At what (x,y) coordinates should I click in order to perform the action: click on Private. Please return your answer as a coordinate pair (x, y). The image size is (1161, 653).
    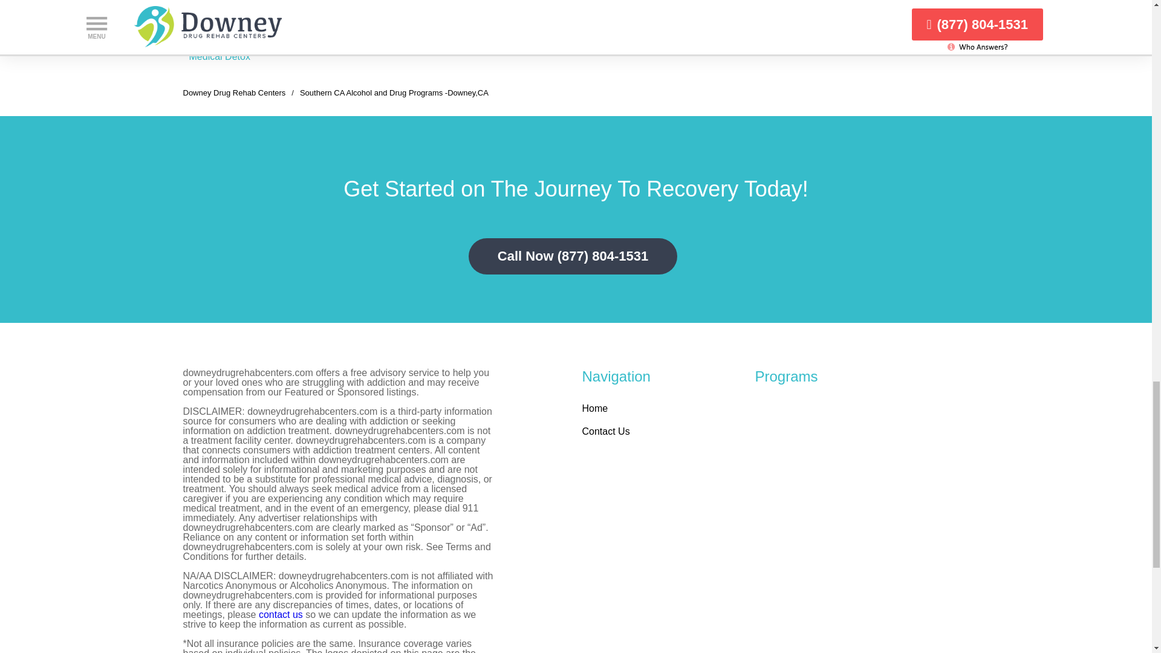
    Looking at the image, I should click on (514, 32).